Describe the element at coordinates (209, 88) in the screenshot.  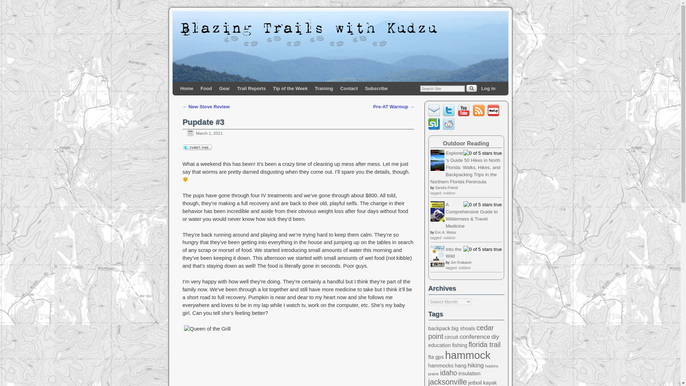
I see `Skip to primary content` at that location.